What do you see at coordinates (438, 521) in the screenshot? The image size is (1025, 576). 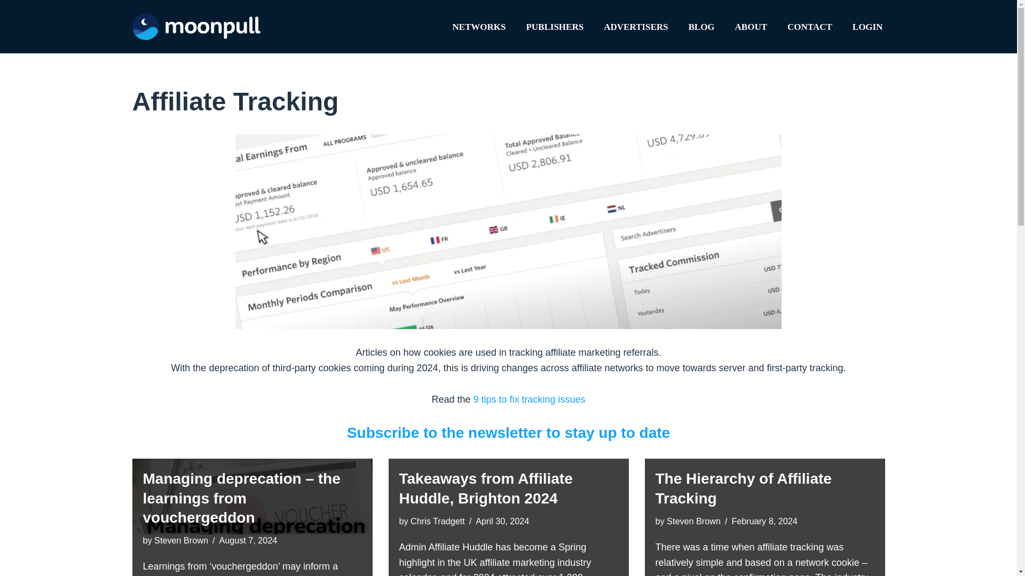 I see `Chris Tradgett` at bounding box center [438, 521].